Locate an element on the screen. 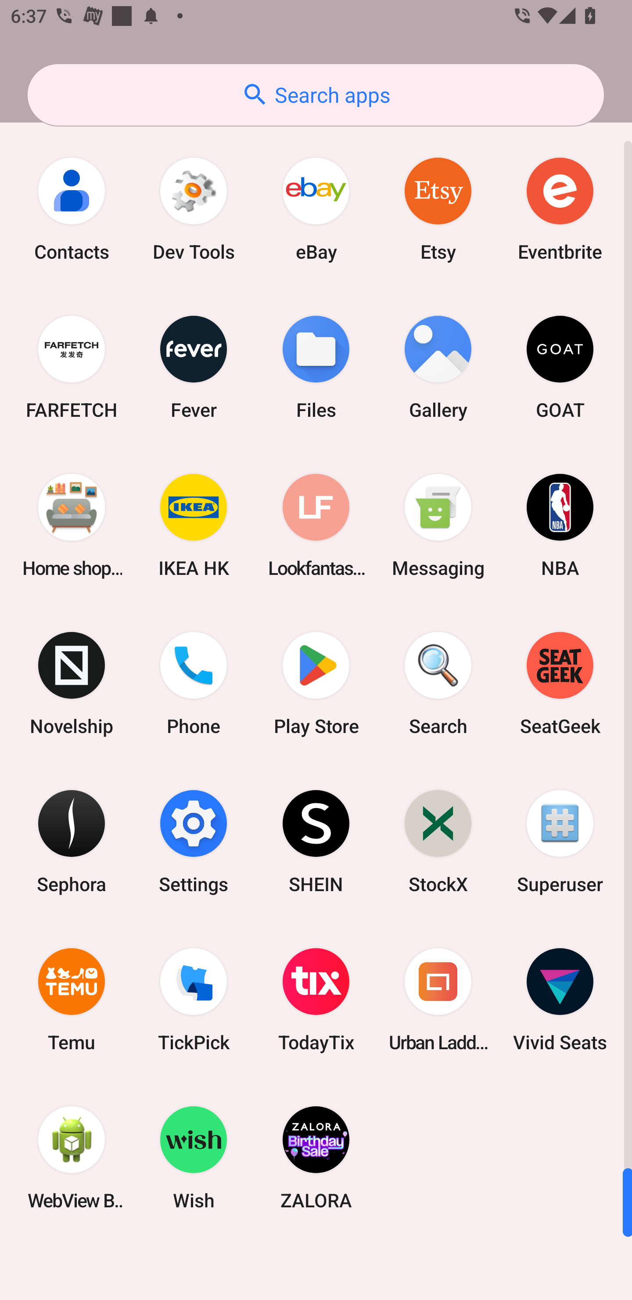 Image resolution: width=632 pixels, height=1300 pixels. eBay is located at coordinates (316, 209).